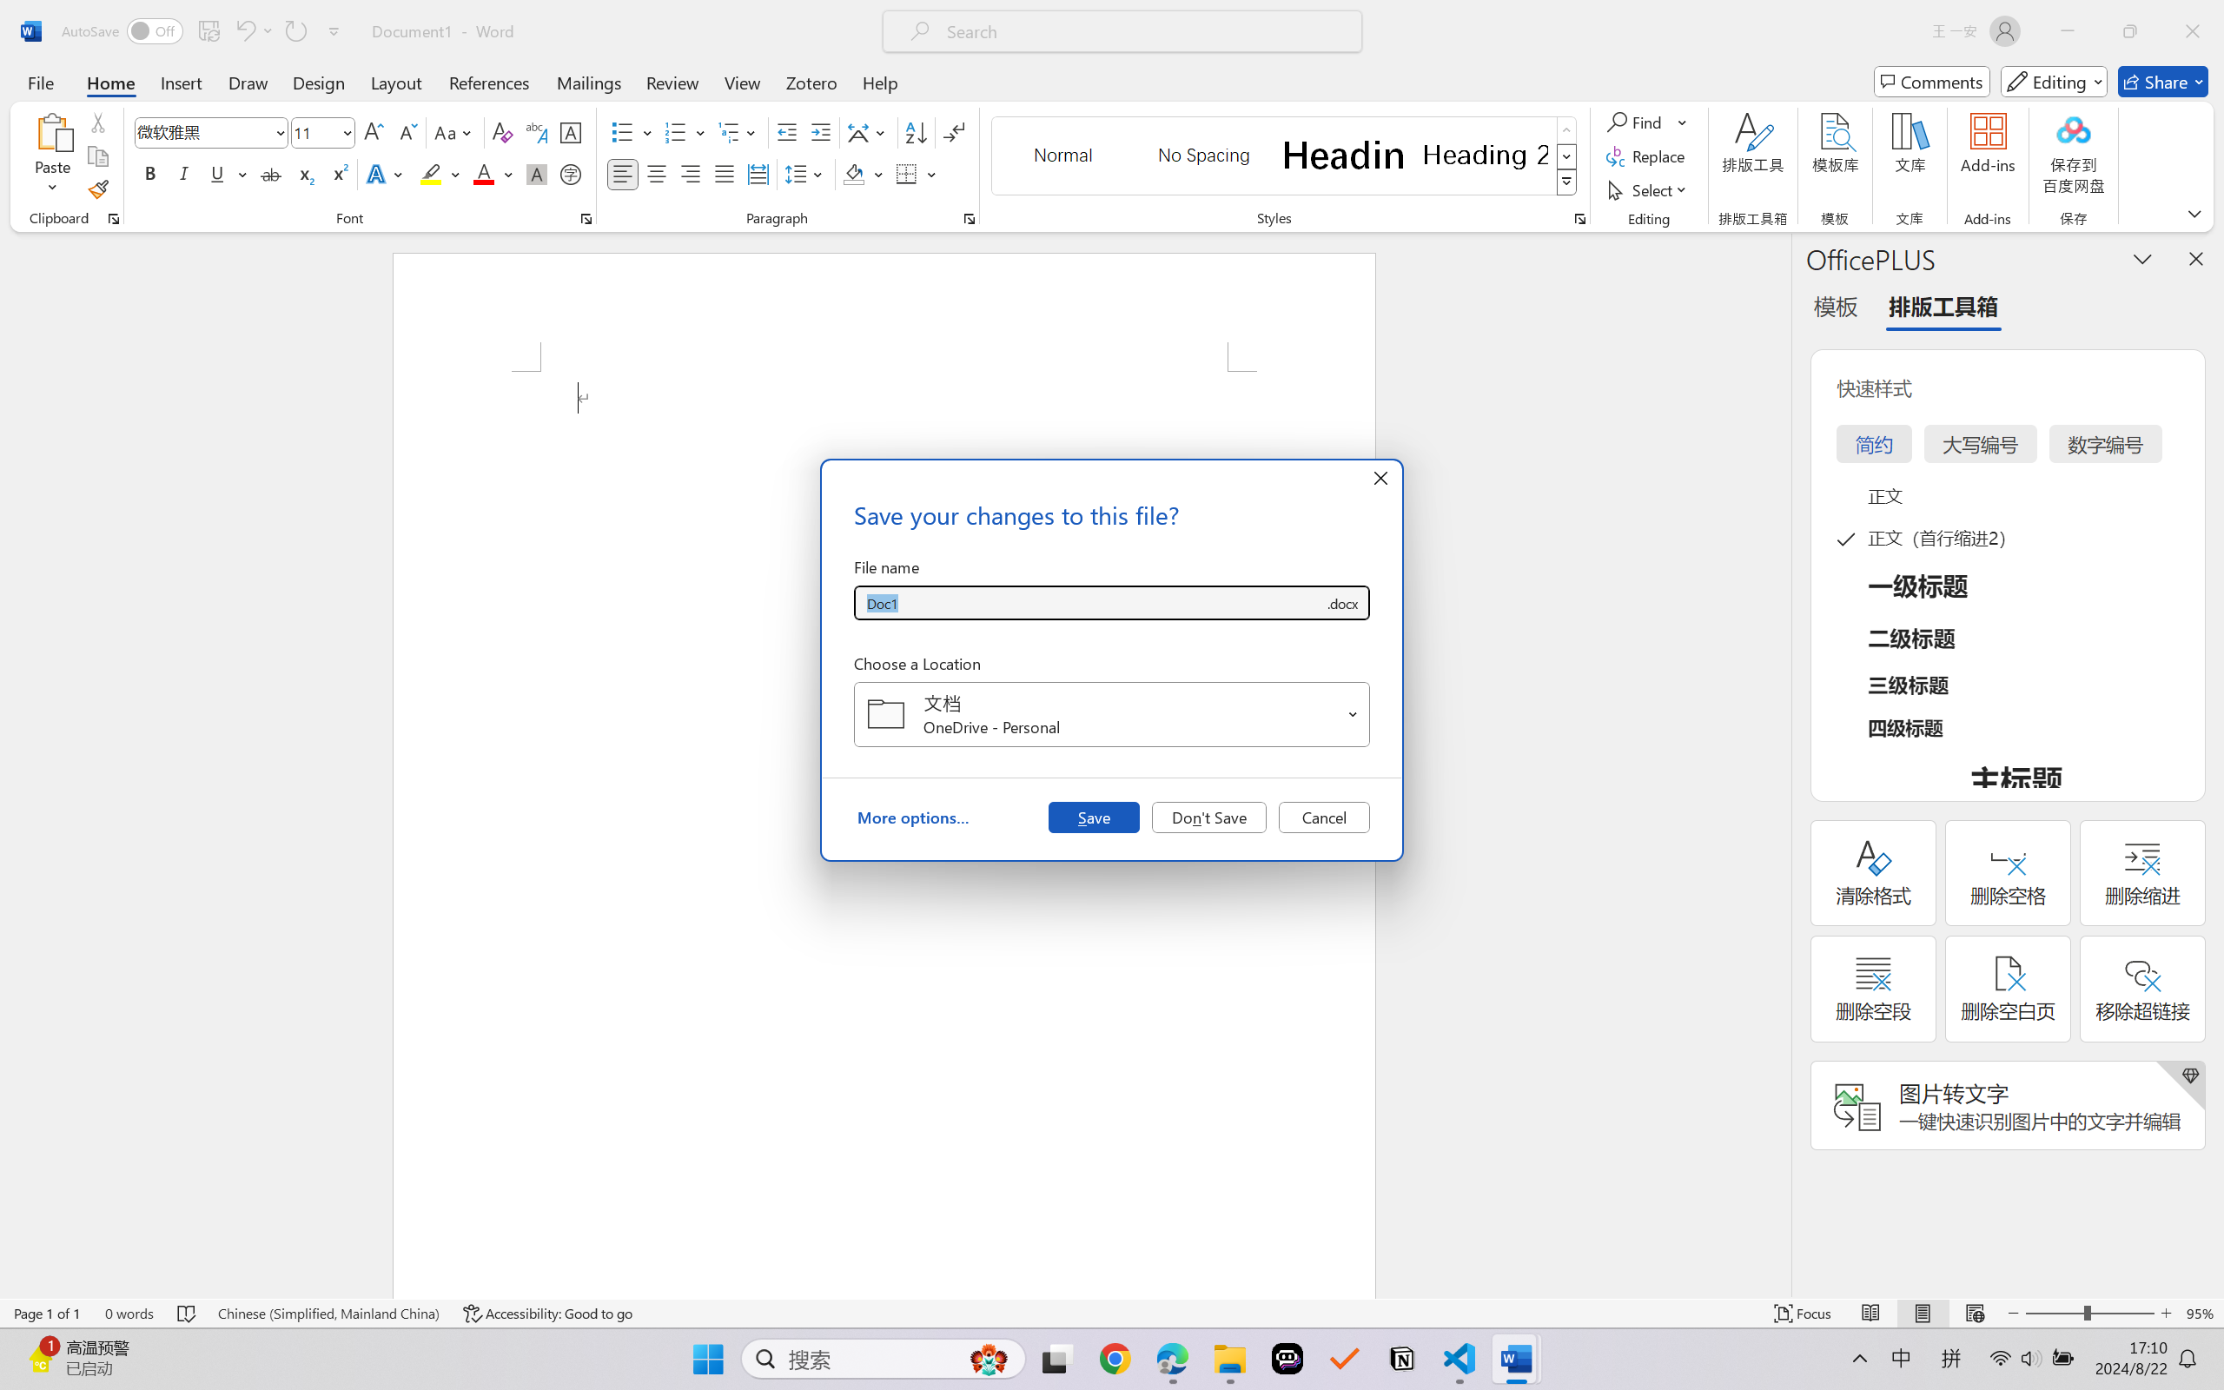 The image size is (2224, 1390). Describe the element at coordinates (1320, 890) in the screenshot. I see `Date` at that location.